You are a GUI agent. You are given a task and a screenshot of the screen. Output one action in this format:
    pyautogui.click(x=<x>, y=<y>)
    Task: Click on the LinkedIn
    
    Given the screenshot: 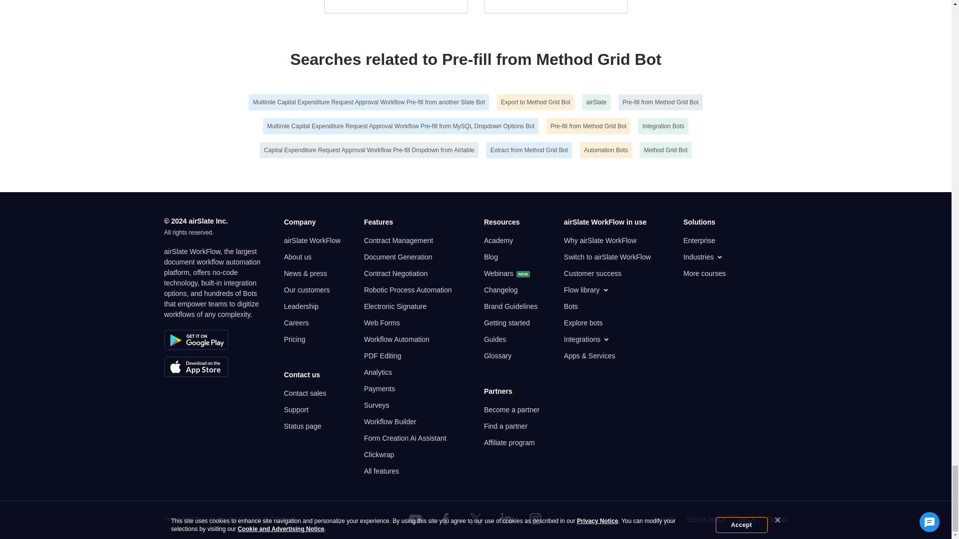 What is the action you would take?
    pyautogui.click(x=505, y=519)
    